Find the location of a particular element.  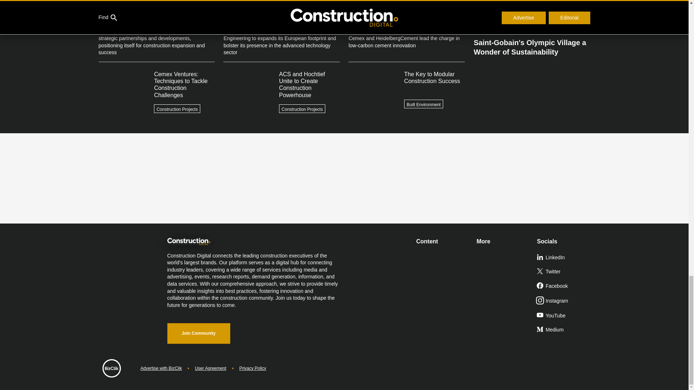

LinkedIn is located at coordinates (564, 258).